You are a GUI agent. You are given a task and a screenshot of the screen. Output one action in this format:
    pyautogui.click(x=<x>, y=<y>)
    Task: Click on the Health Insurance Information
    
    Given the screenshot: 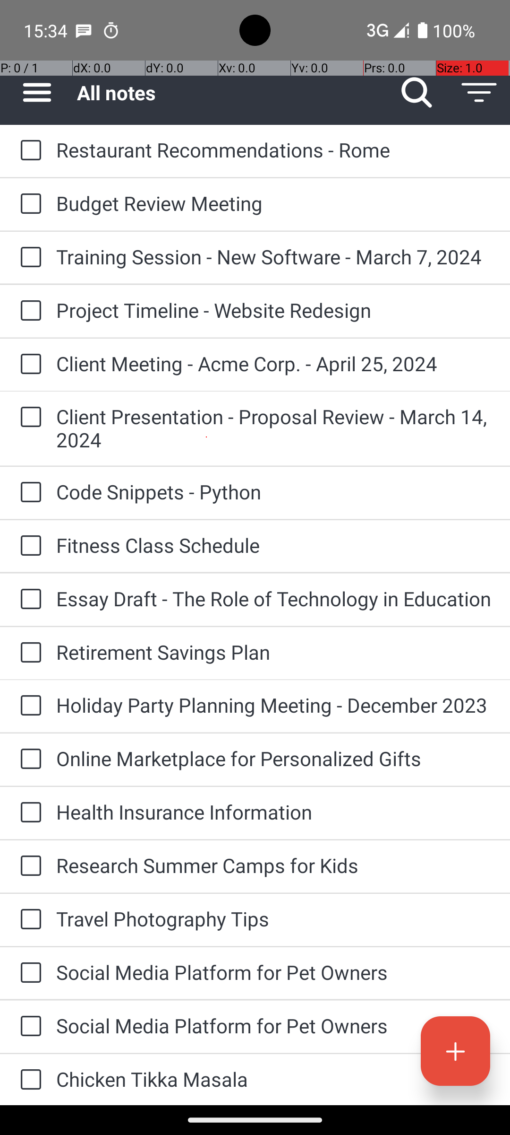 What is the action you would take?
    pyautogui.click(x=274, y=812)
    